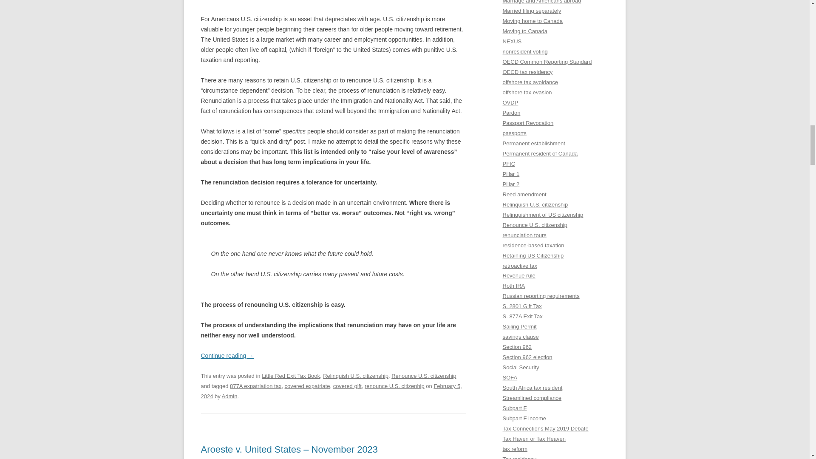  I want to click on 11:19 am, so click(331, 391).